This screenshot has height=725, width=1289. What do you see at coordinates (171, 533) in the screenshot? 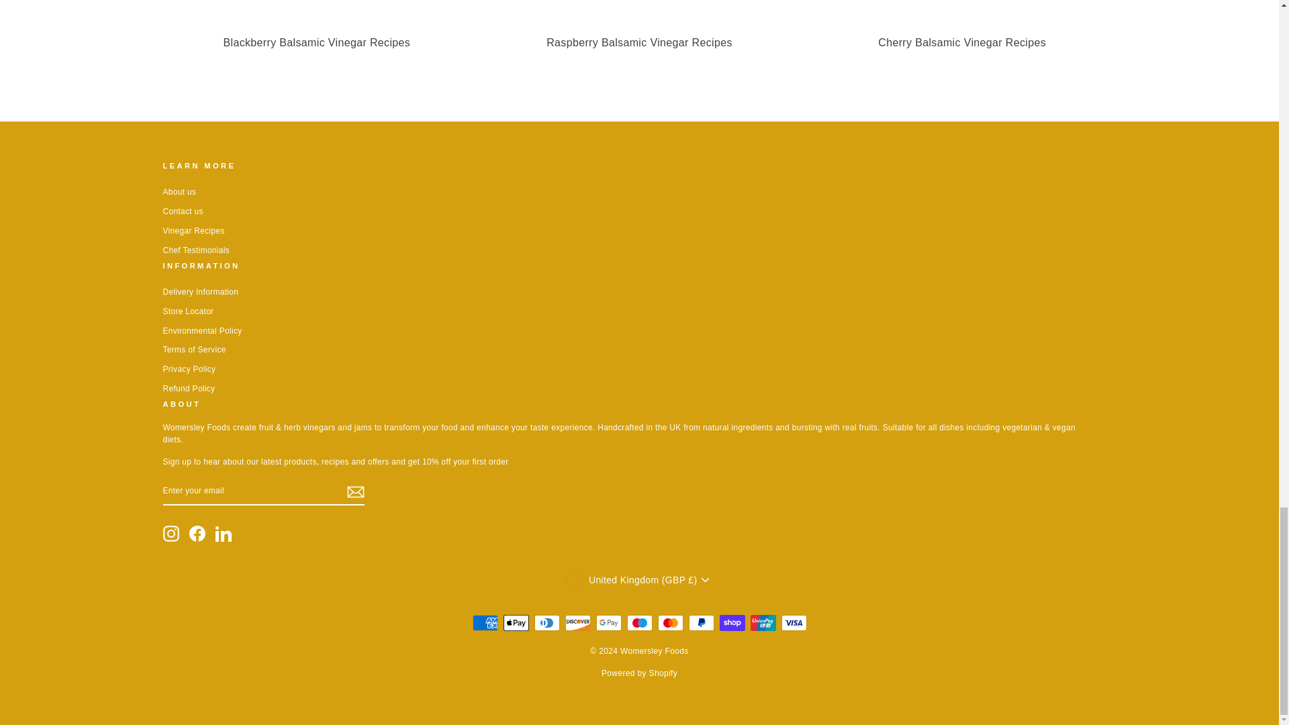
I see `Womersley Foods on Instagram` at bounding box center [171, 533].